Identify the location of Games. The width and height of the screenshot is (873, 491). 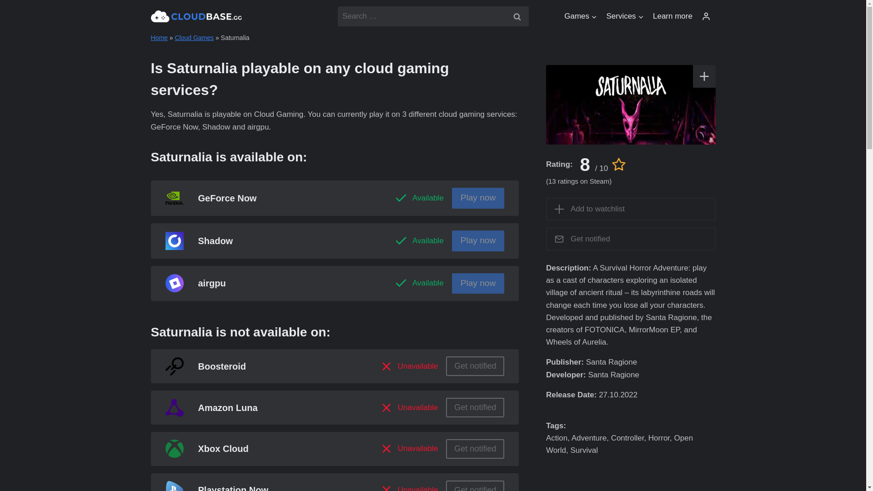
(580, 16).